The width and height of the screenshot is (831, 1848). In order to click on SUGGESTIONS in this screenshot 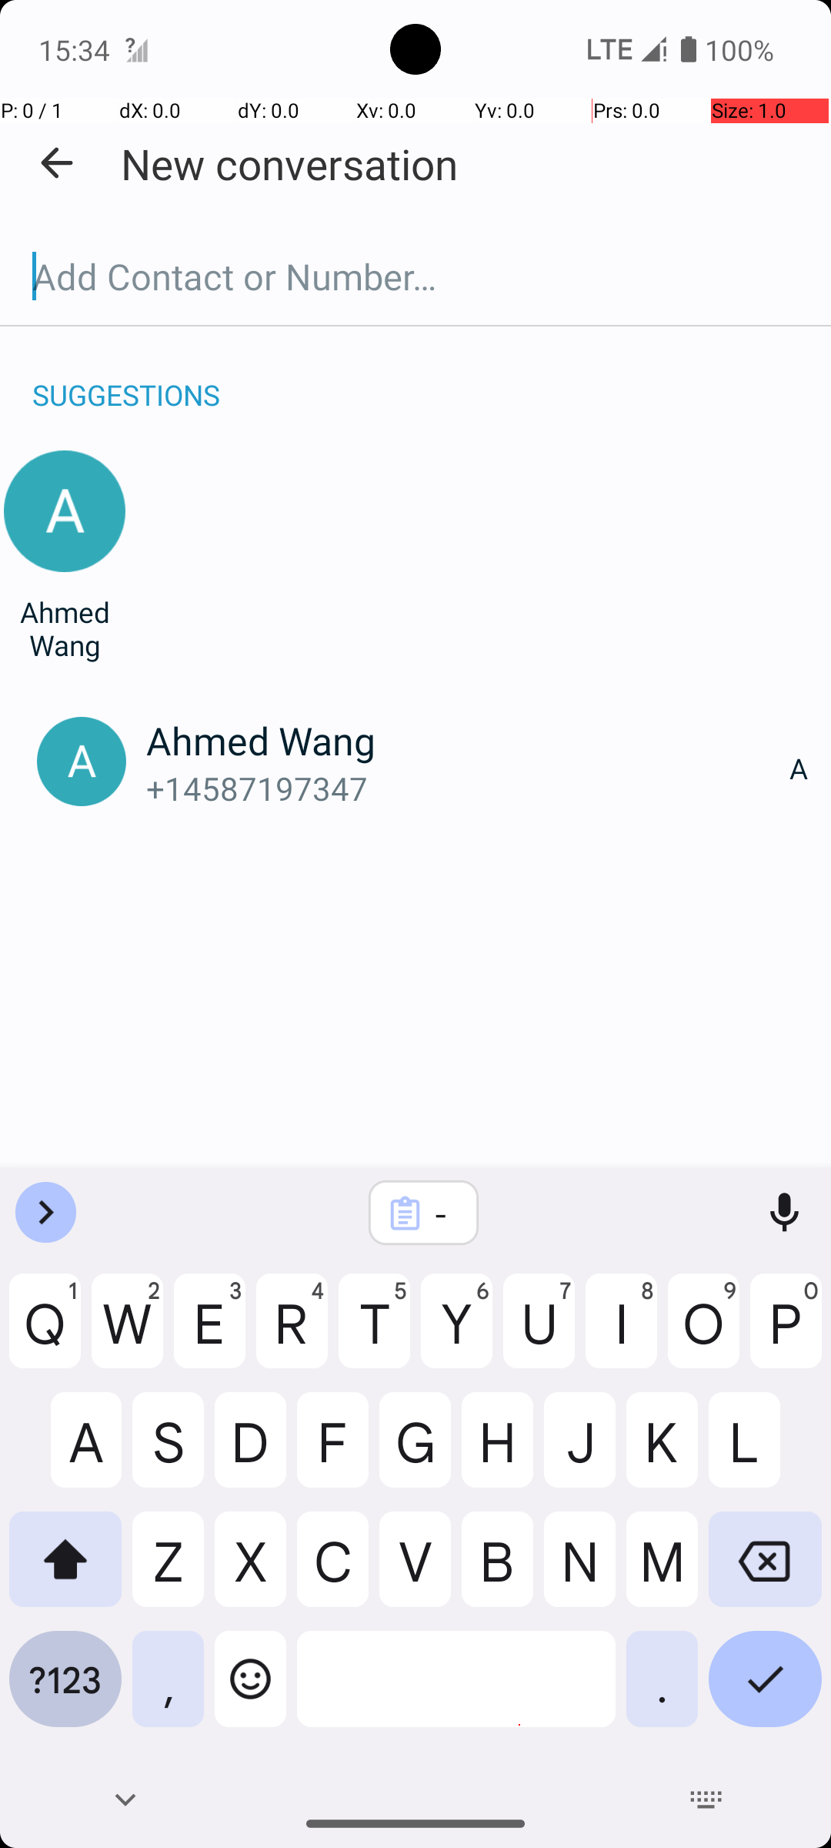, I will do `click(126, 379)`.